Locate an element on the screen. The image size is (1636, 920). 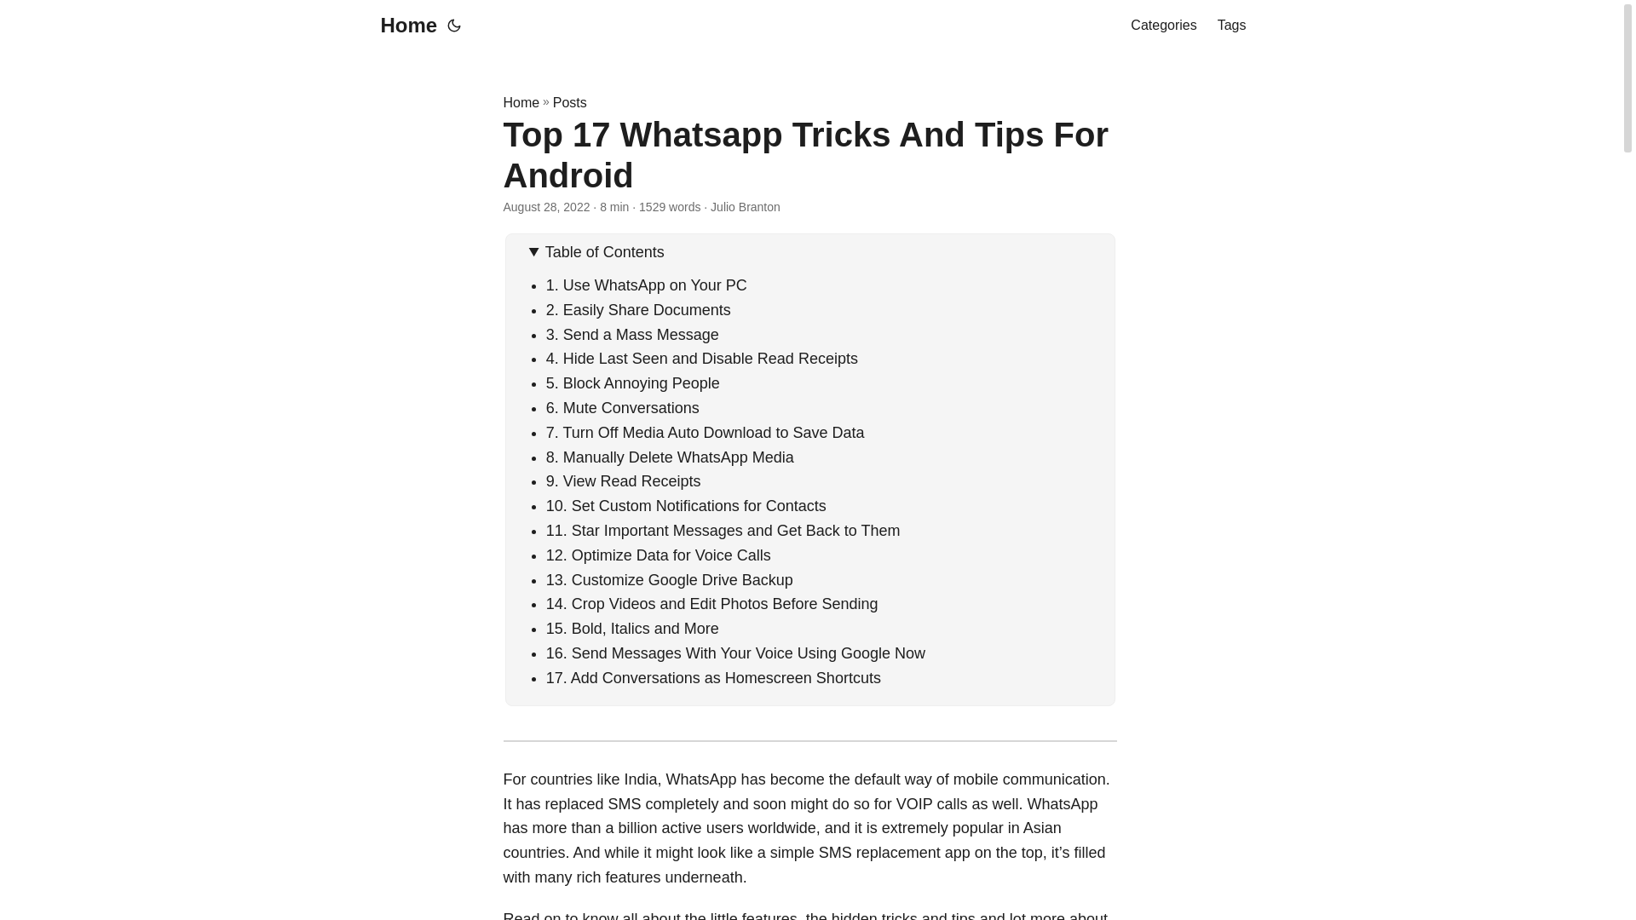
Posts is located at coordinates (569, 102).